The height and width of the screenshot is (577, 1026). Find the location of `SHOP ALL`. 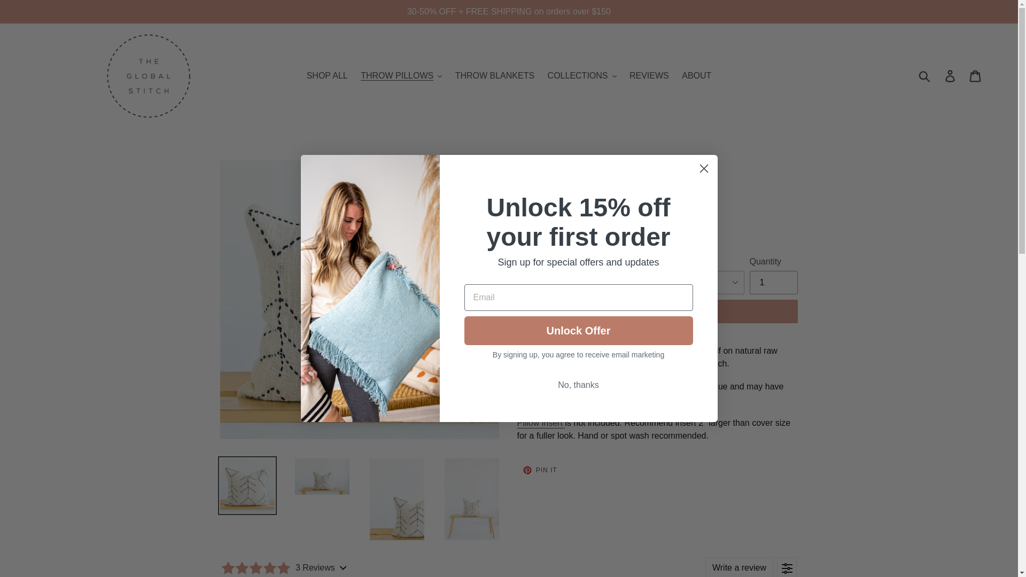

SHOP ALL is located at coordinates (327, 76).